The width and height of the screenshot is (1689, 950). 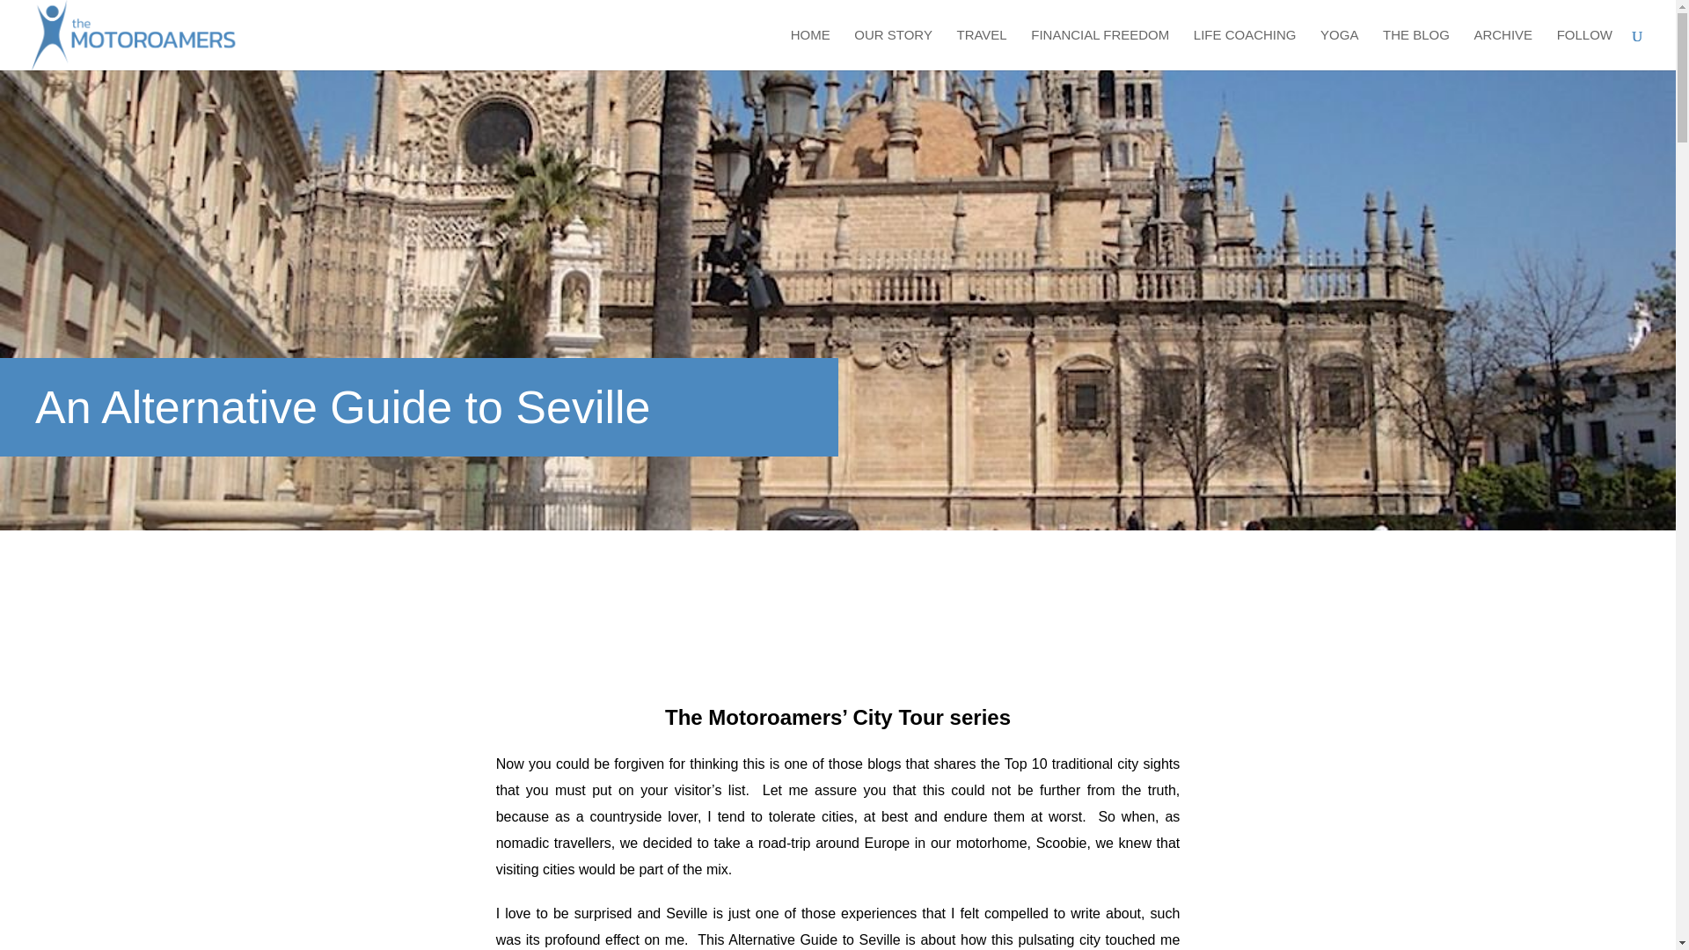 What do you see at coordinates (1246, 49) in the screenshot?
I see `LIFE COACHING` at bounding box center [1246, 49].